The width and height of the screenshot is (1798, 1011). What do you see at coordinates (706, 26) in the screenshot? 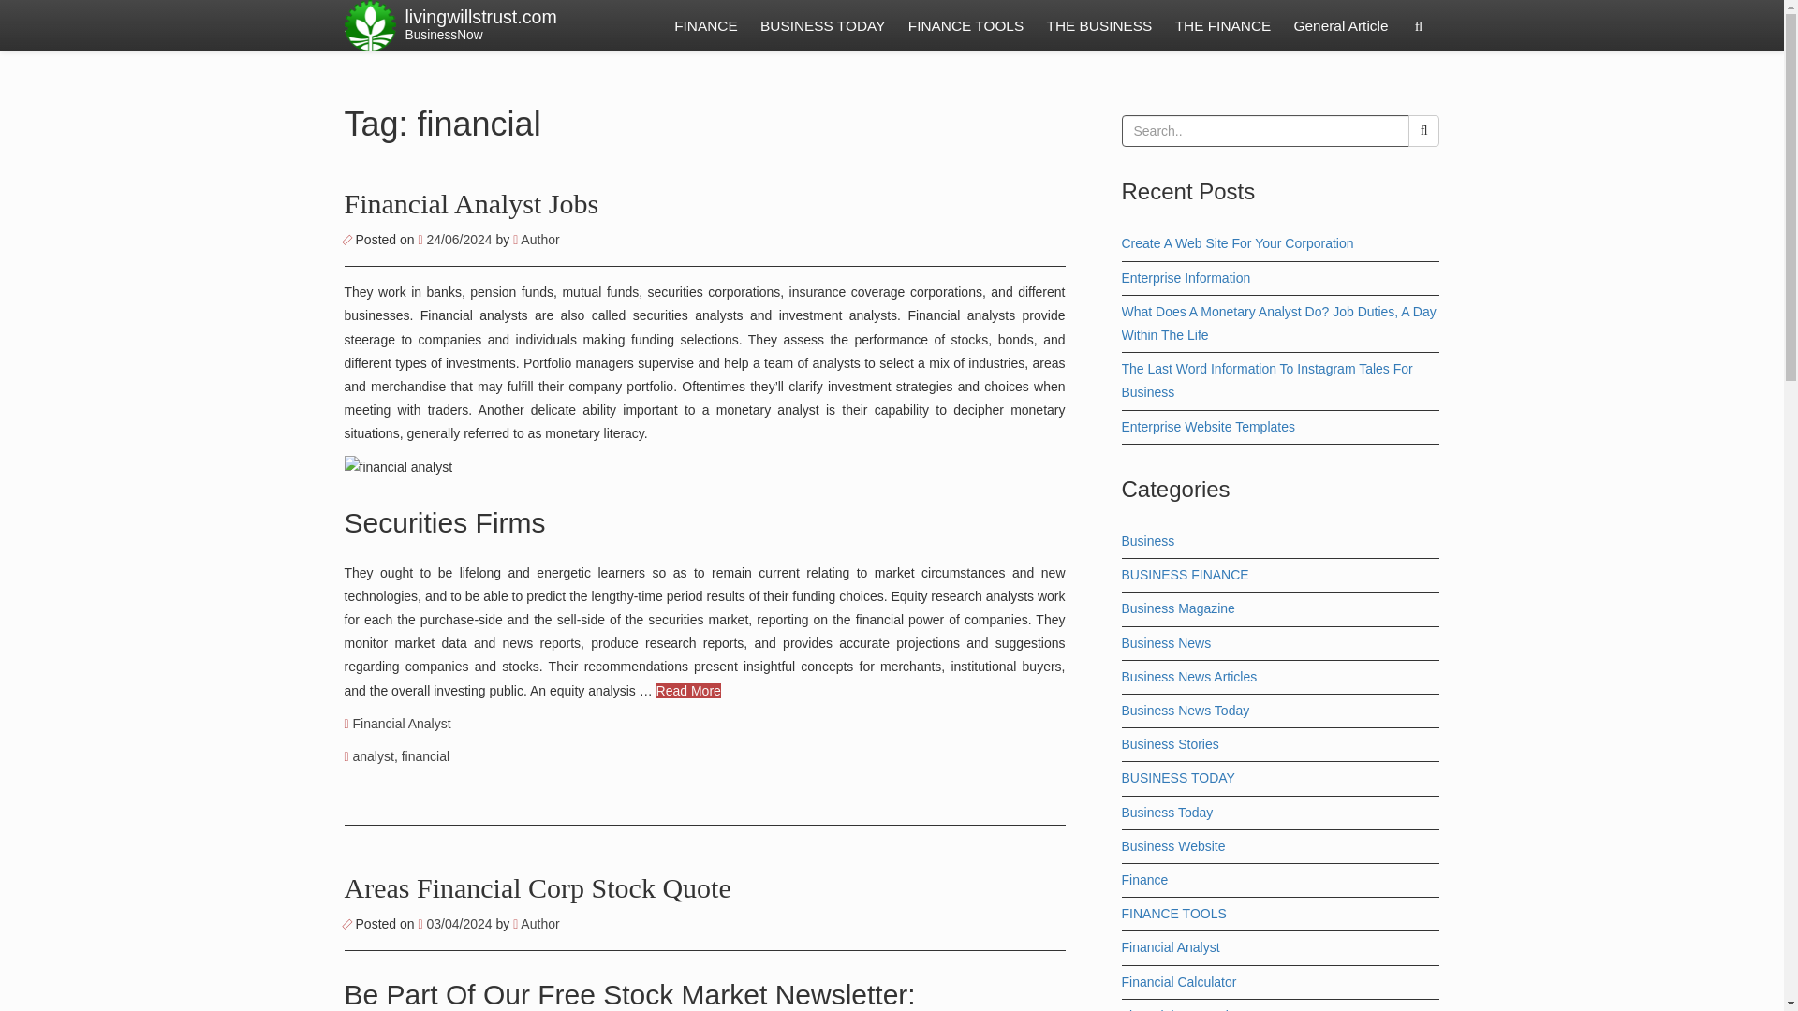
I see `FINANCE` at bounding box center [706, 26].